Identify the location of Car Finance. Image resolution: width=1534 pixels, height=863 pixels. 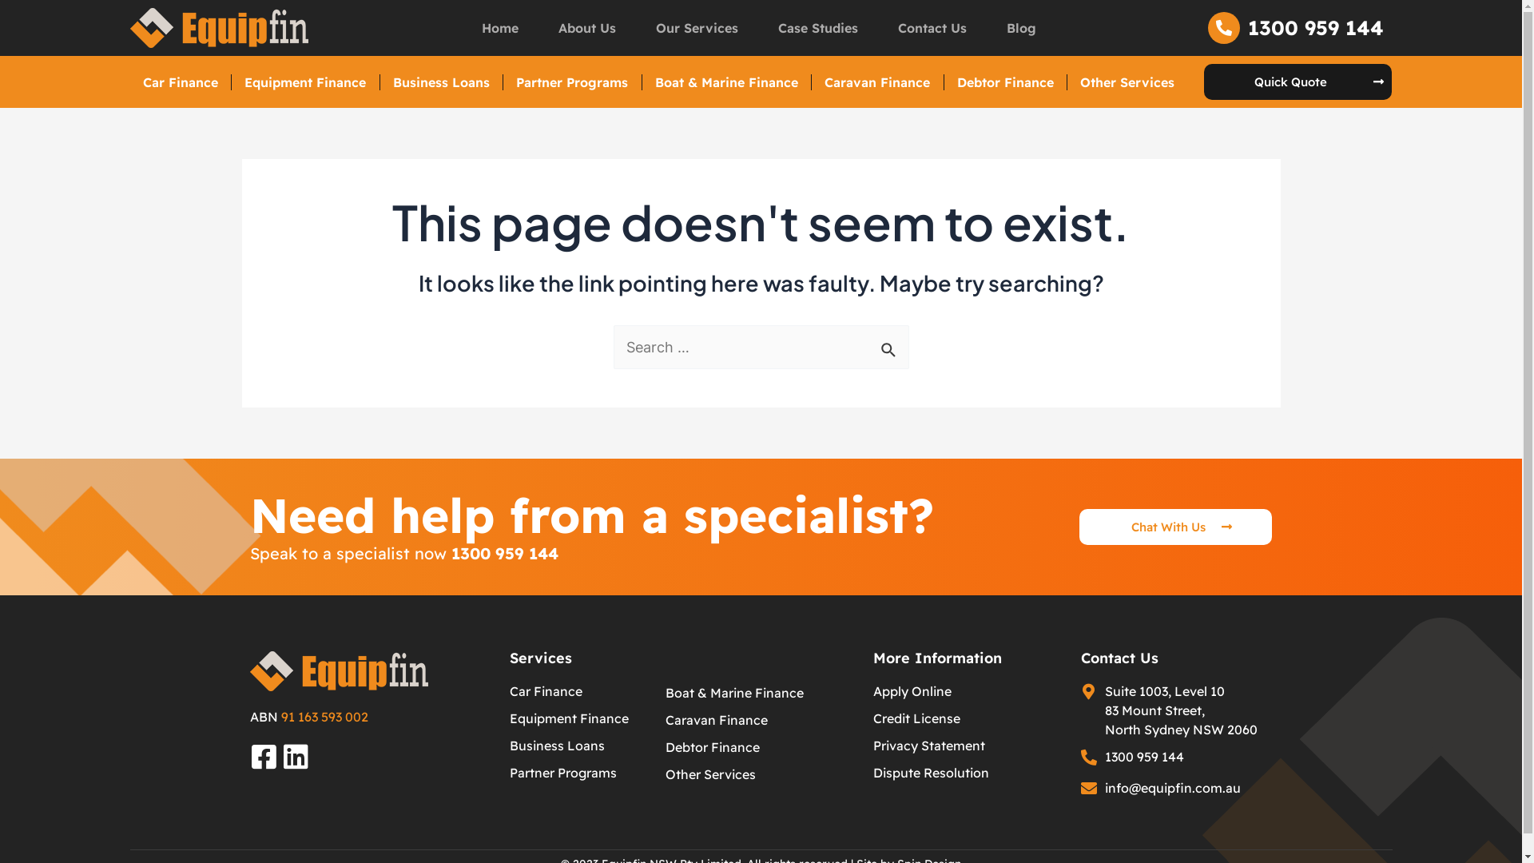
(546, 691).